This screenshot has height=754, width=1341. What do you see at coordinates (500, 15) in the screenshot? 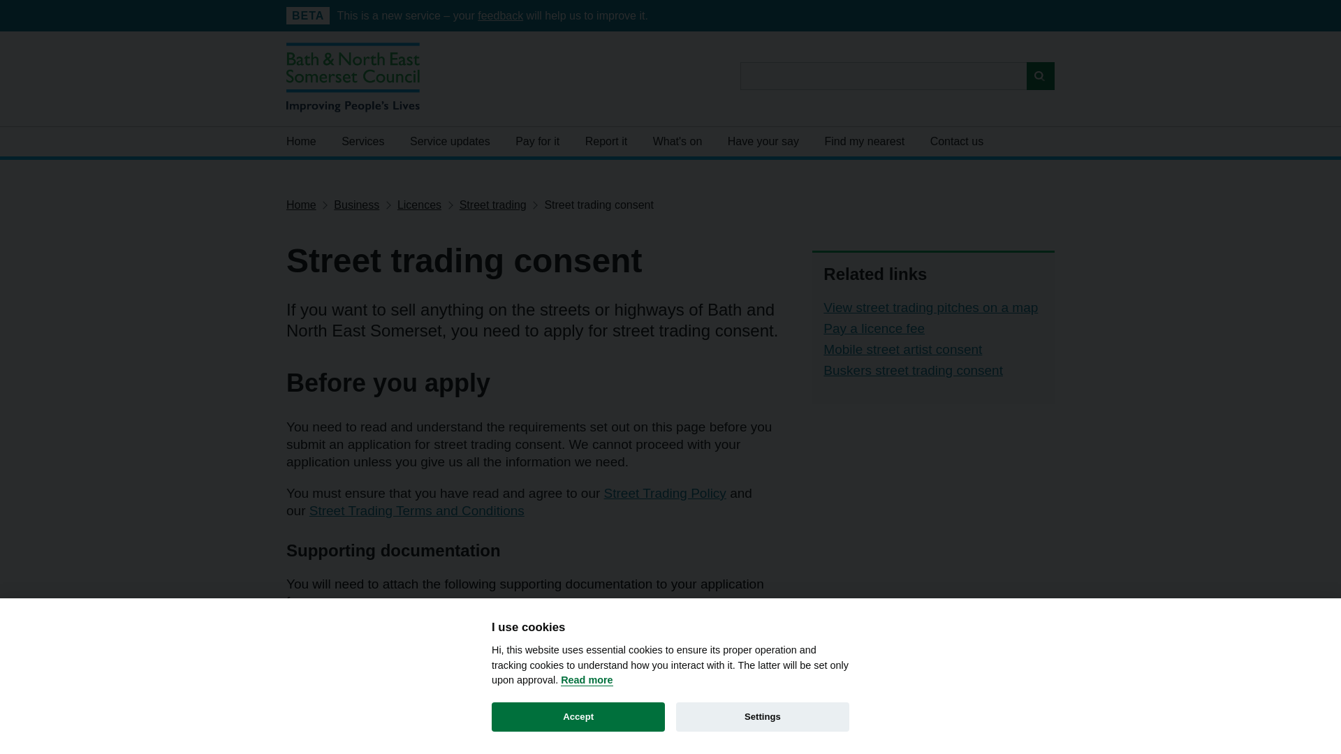
I see `feedback` at bounding box center [500, 15].